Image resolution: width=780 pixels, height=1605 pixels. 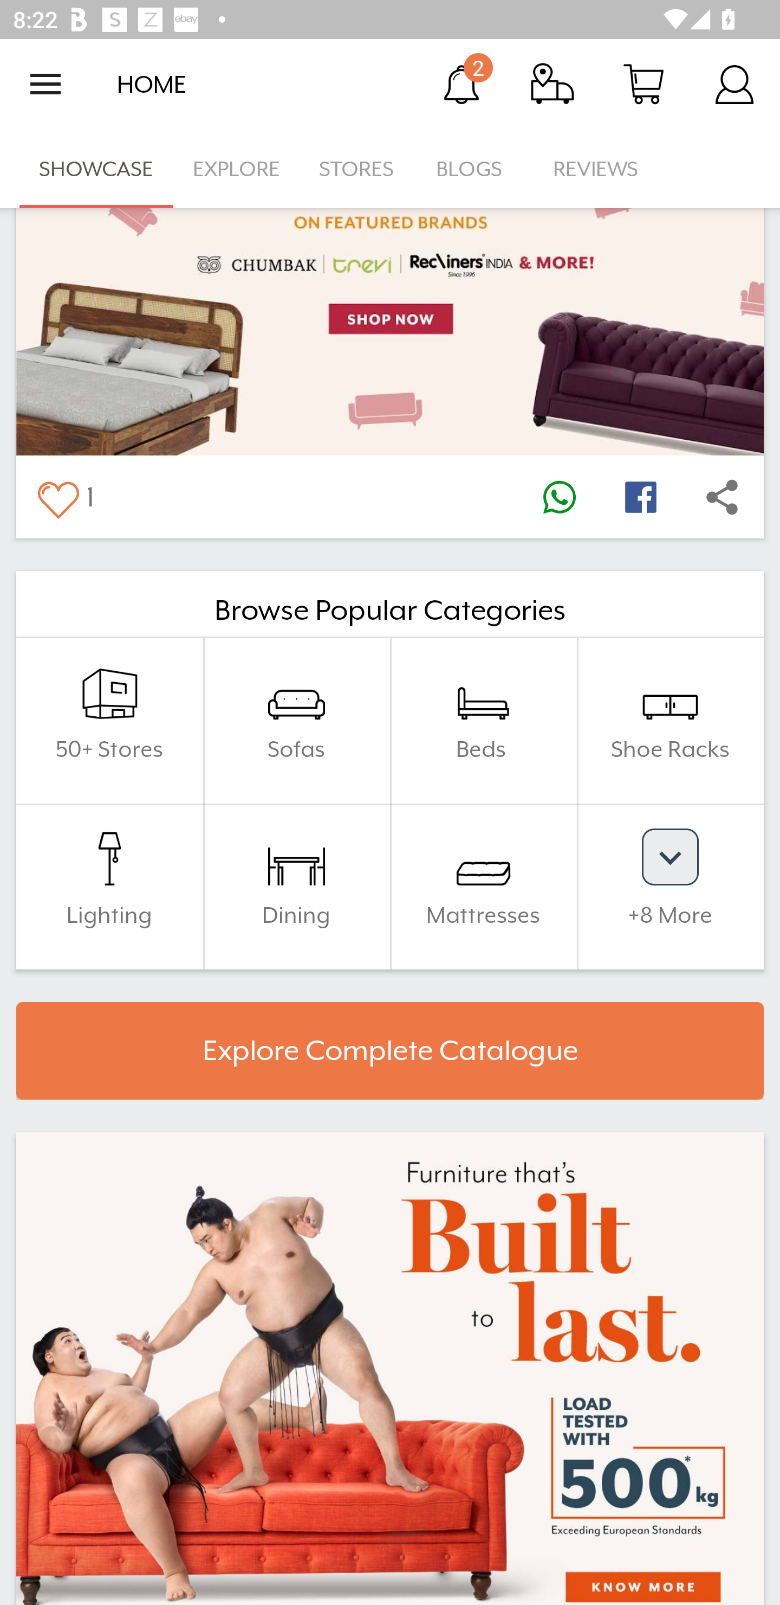 What do you see at coordinates (390, 1050) in the screenshot?
I see `Explore Complete Catalogue` at bounding box center [390, 1050].